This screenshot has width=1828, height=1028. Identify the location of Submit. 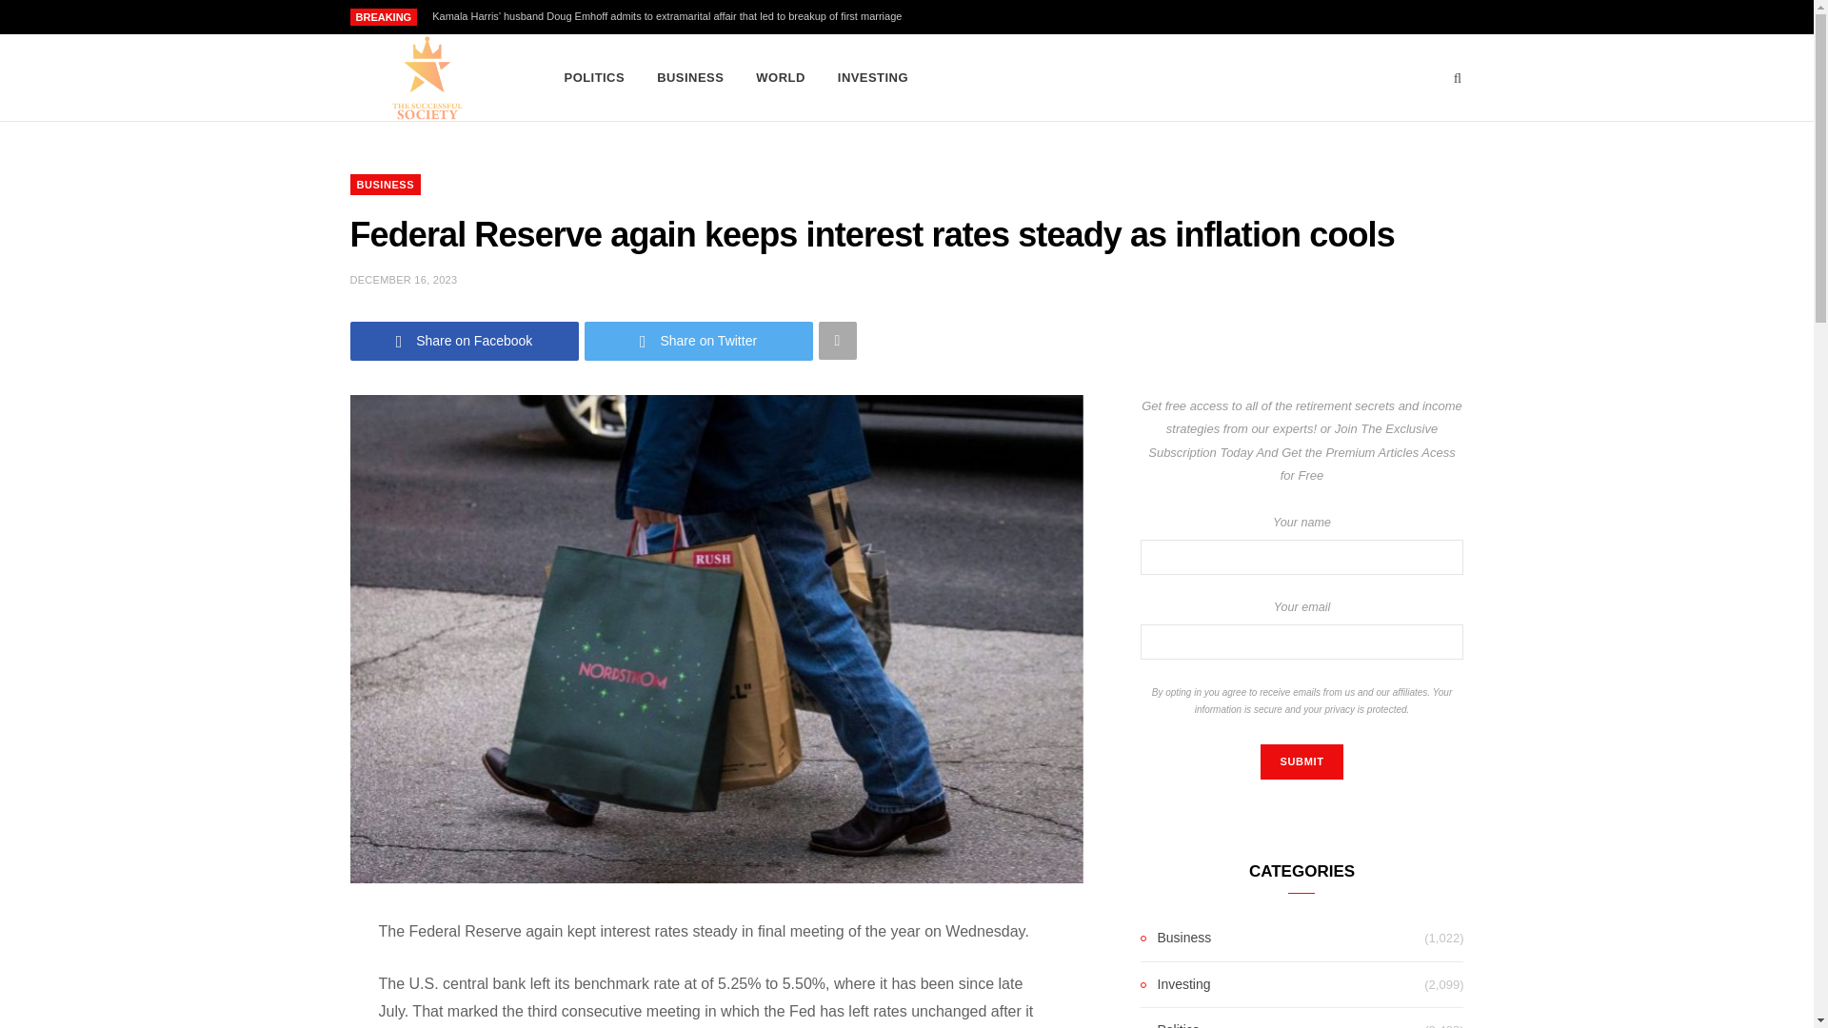
(1301, 761).